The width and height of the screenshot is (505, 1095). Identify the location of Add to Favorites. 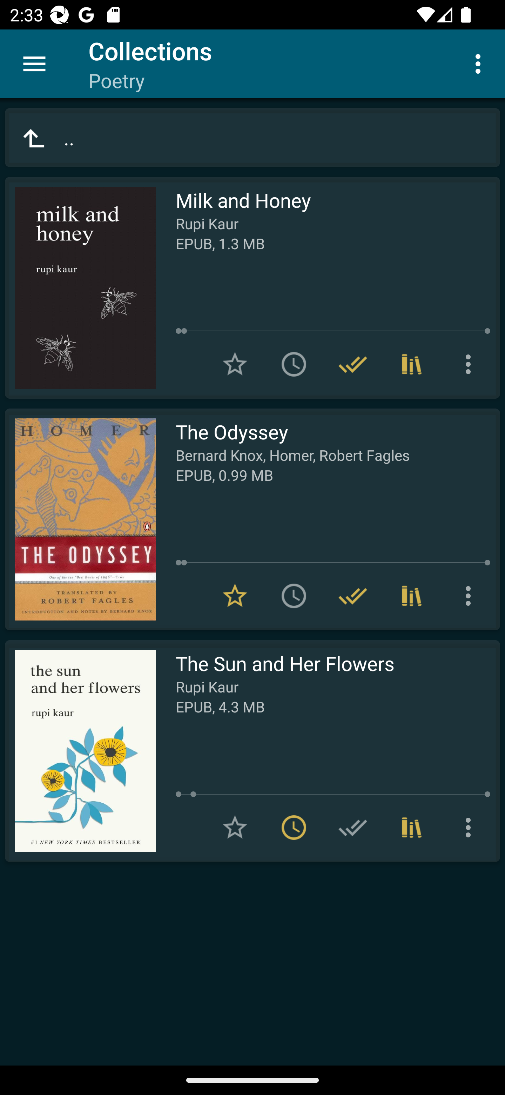
(235, 364).